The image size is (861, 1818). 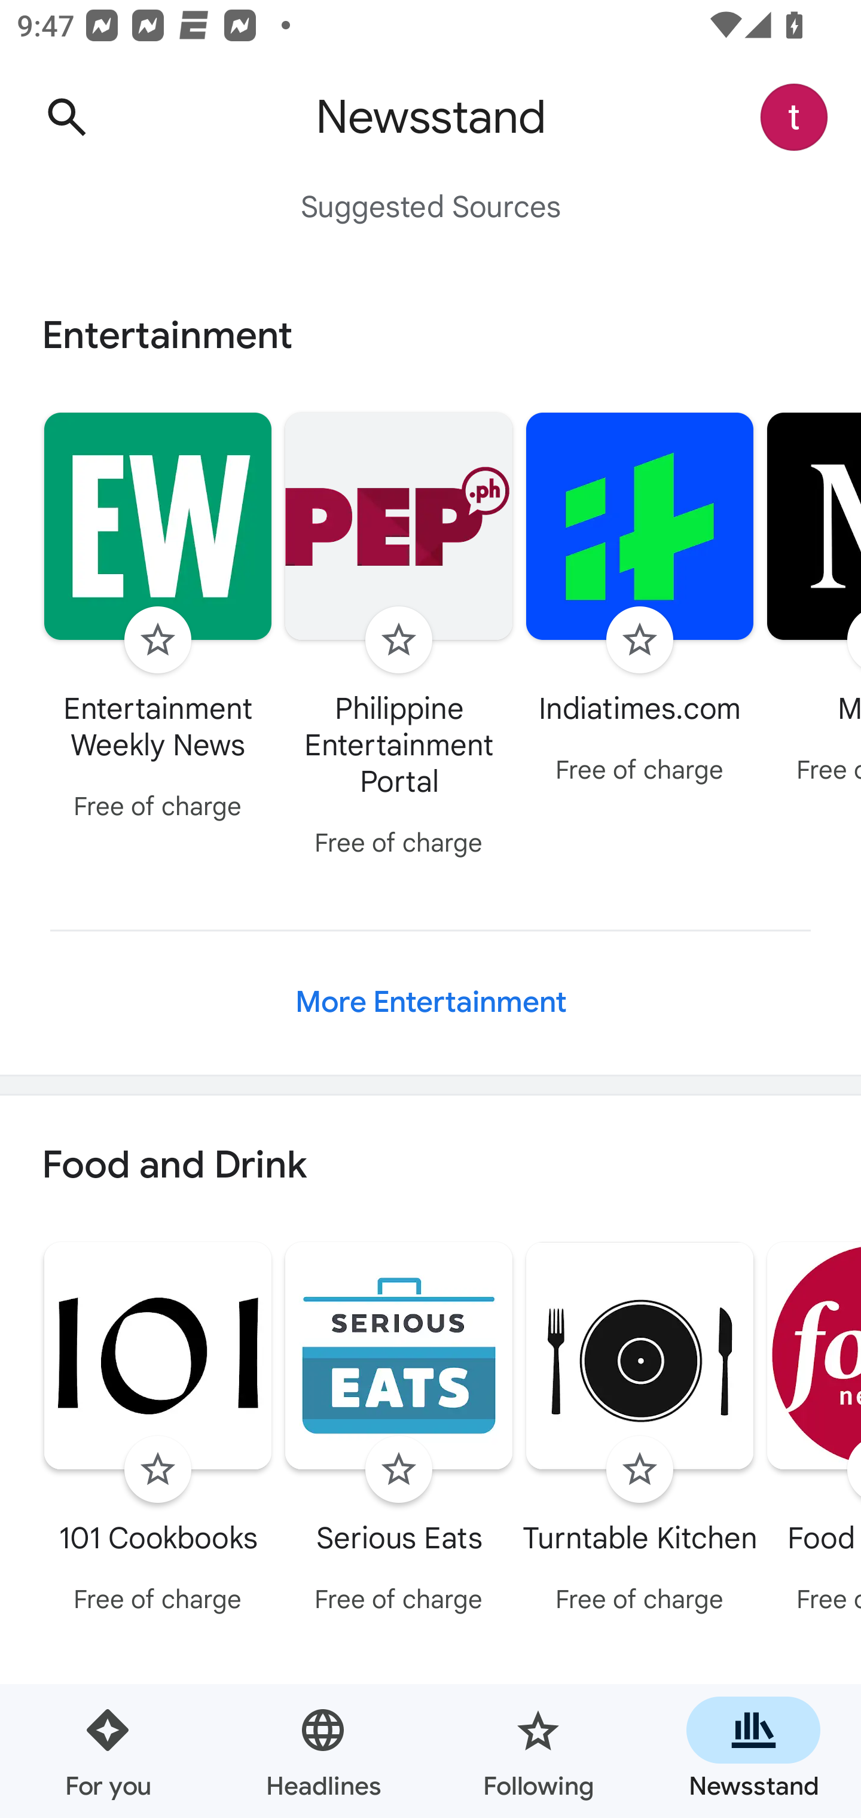 I want to click on Follow 101 Cookbooks Free of charge, so click(x=158, y=1432).